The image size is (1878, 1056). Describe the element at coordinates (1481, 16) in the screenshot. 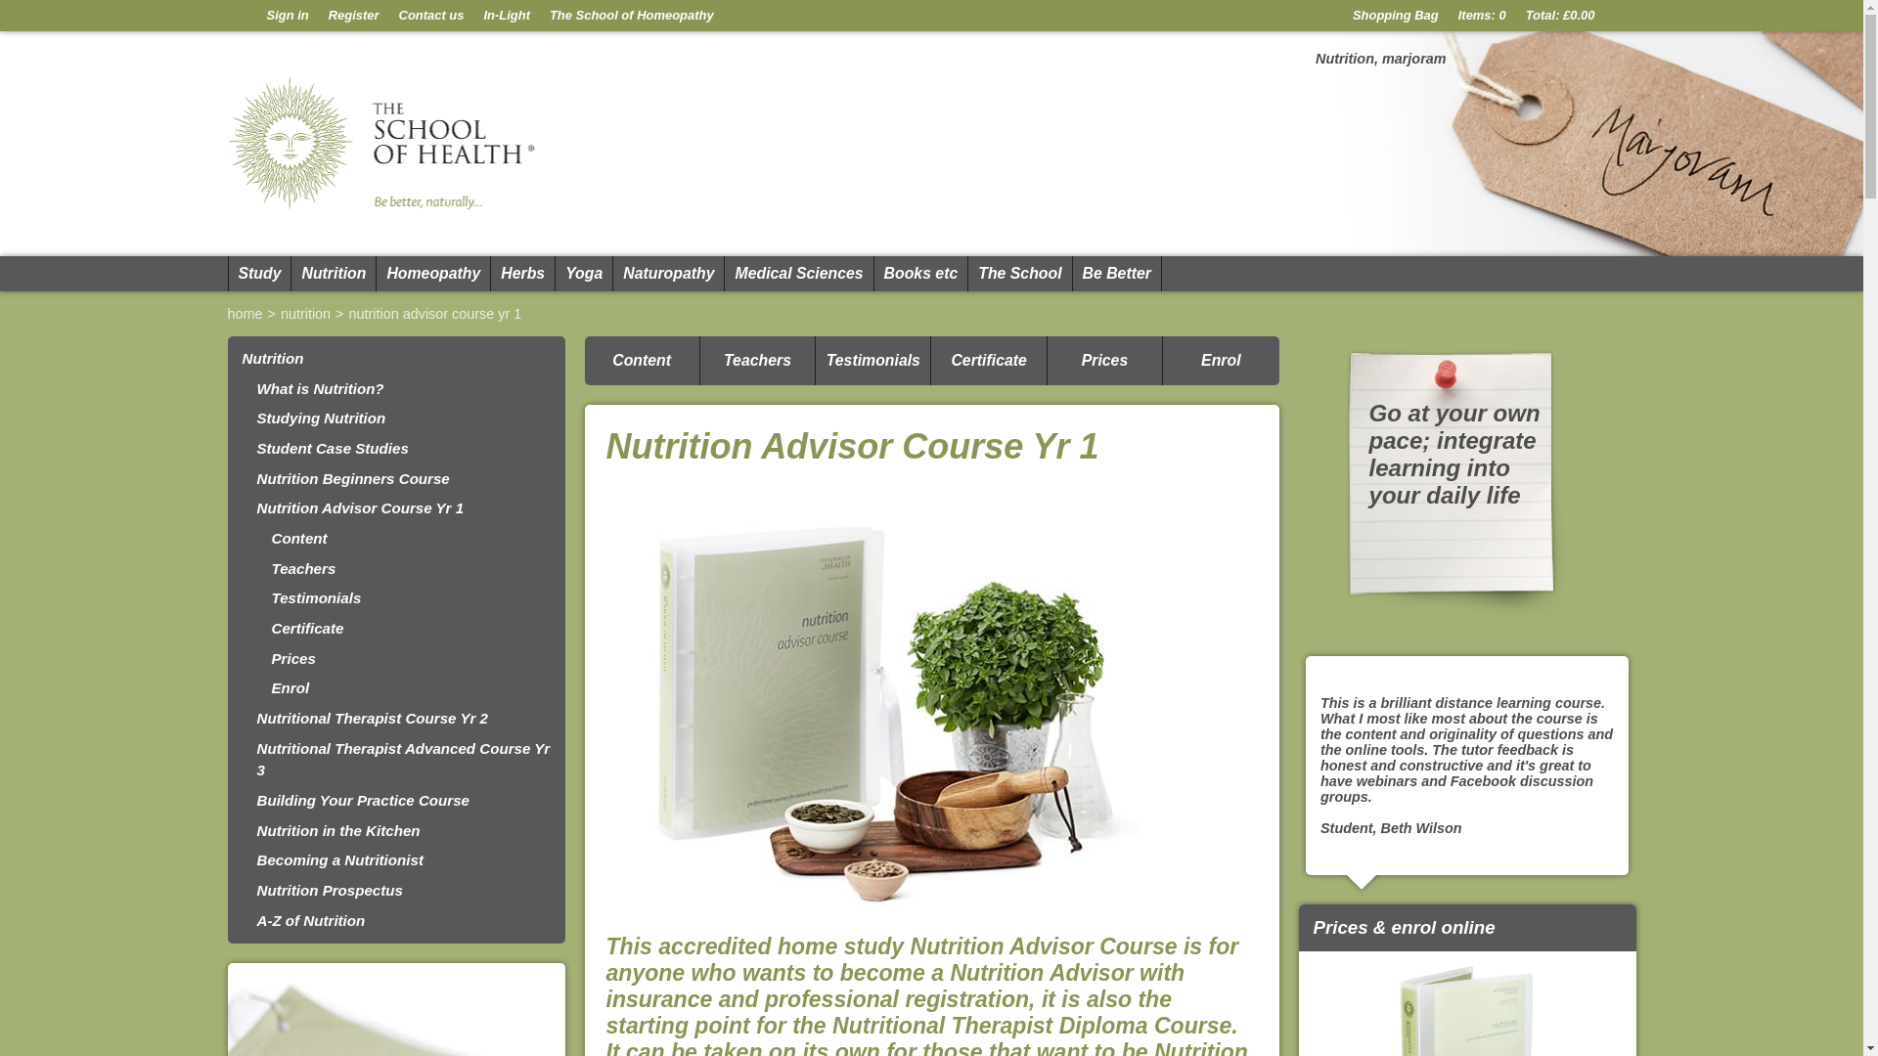

I see `Items: 0` at that location.